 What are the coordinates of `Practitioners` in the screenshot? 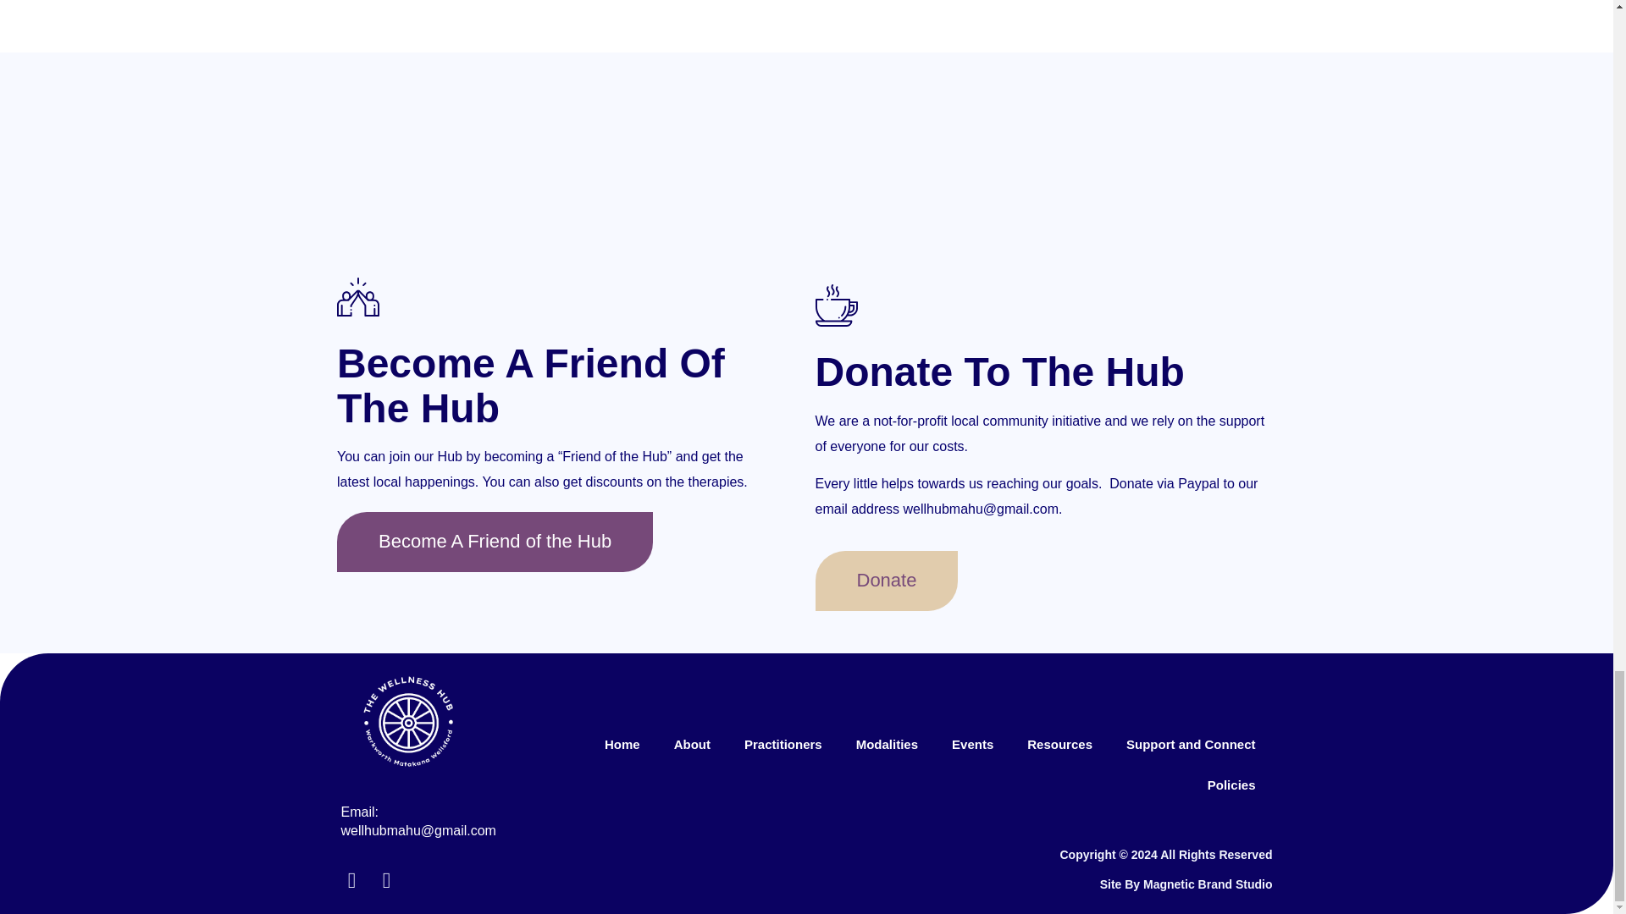 It's located at (783, 745).